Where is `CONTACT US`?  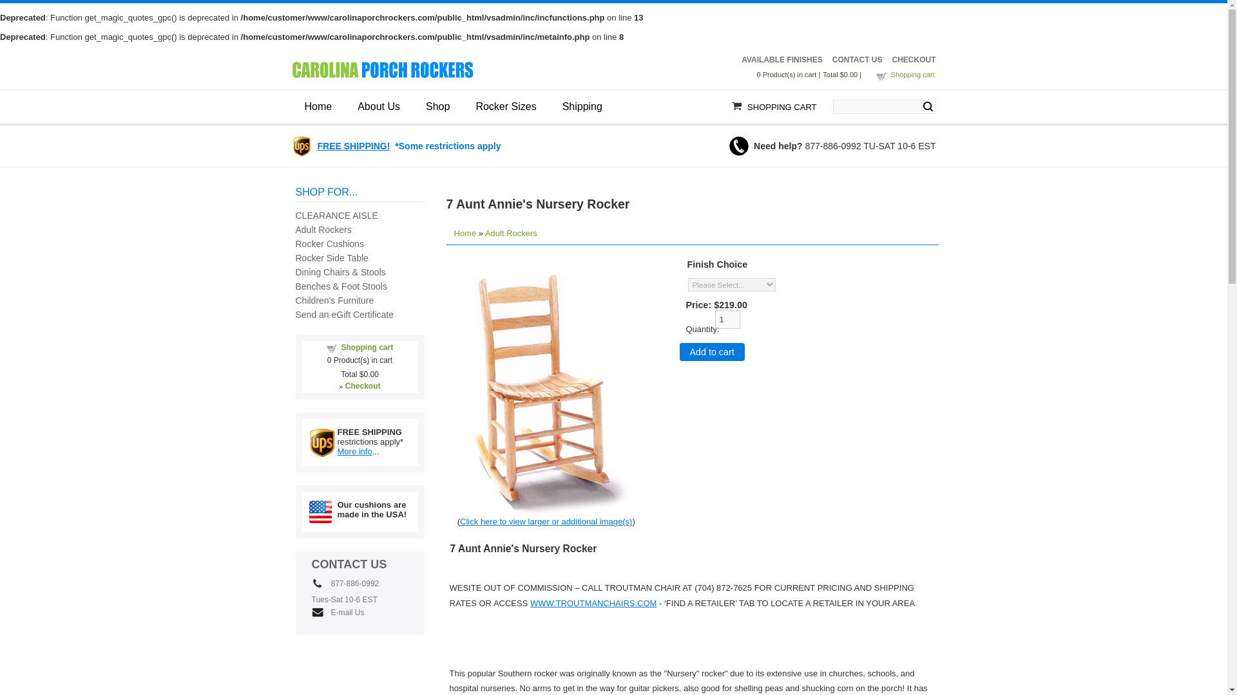 CONTACT US is located at coordinates (858, 60).